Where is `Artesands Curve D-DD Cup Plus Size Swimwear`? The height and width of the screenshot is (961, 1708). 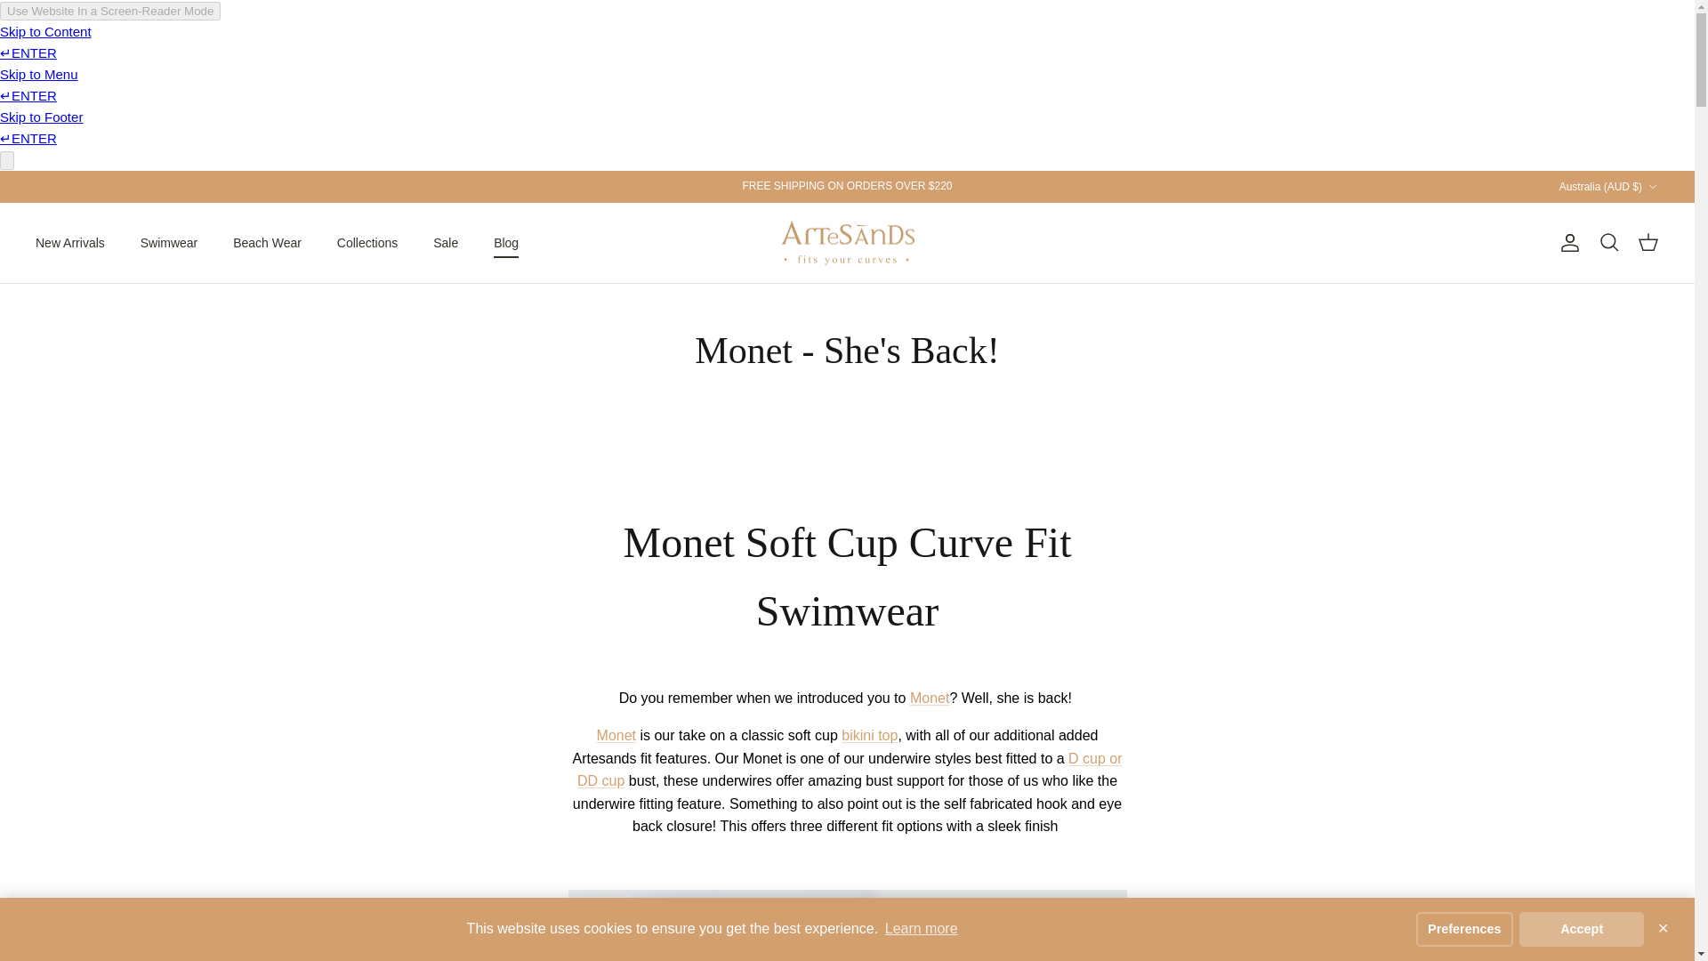 Artesands Curve D-DD Cup Plus Size Swimwear is located at coordinates (849, 769).